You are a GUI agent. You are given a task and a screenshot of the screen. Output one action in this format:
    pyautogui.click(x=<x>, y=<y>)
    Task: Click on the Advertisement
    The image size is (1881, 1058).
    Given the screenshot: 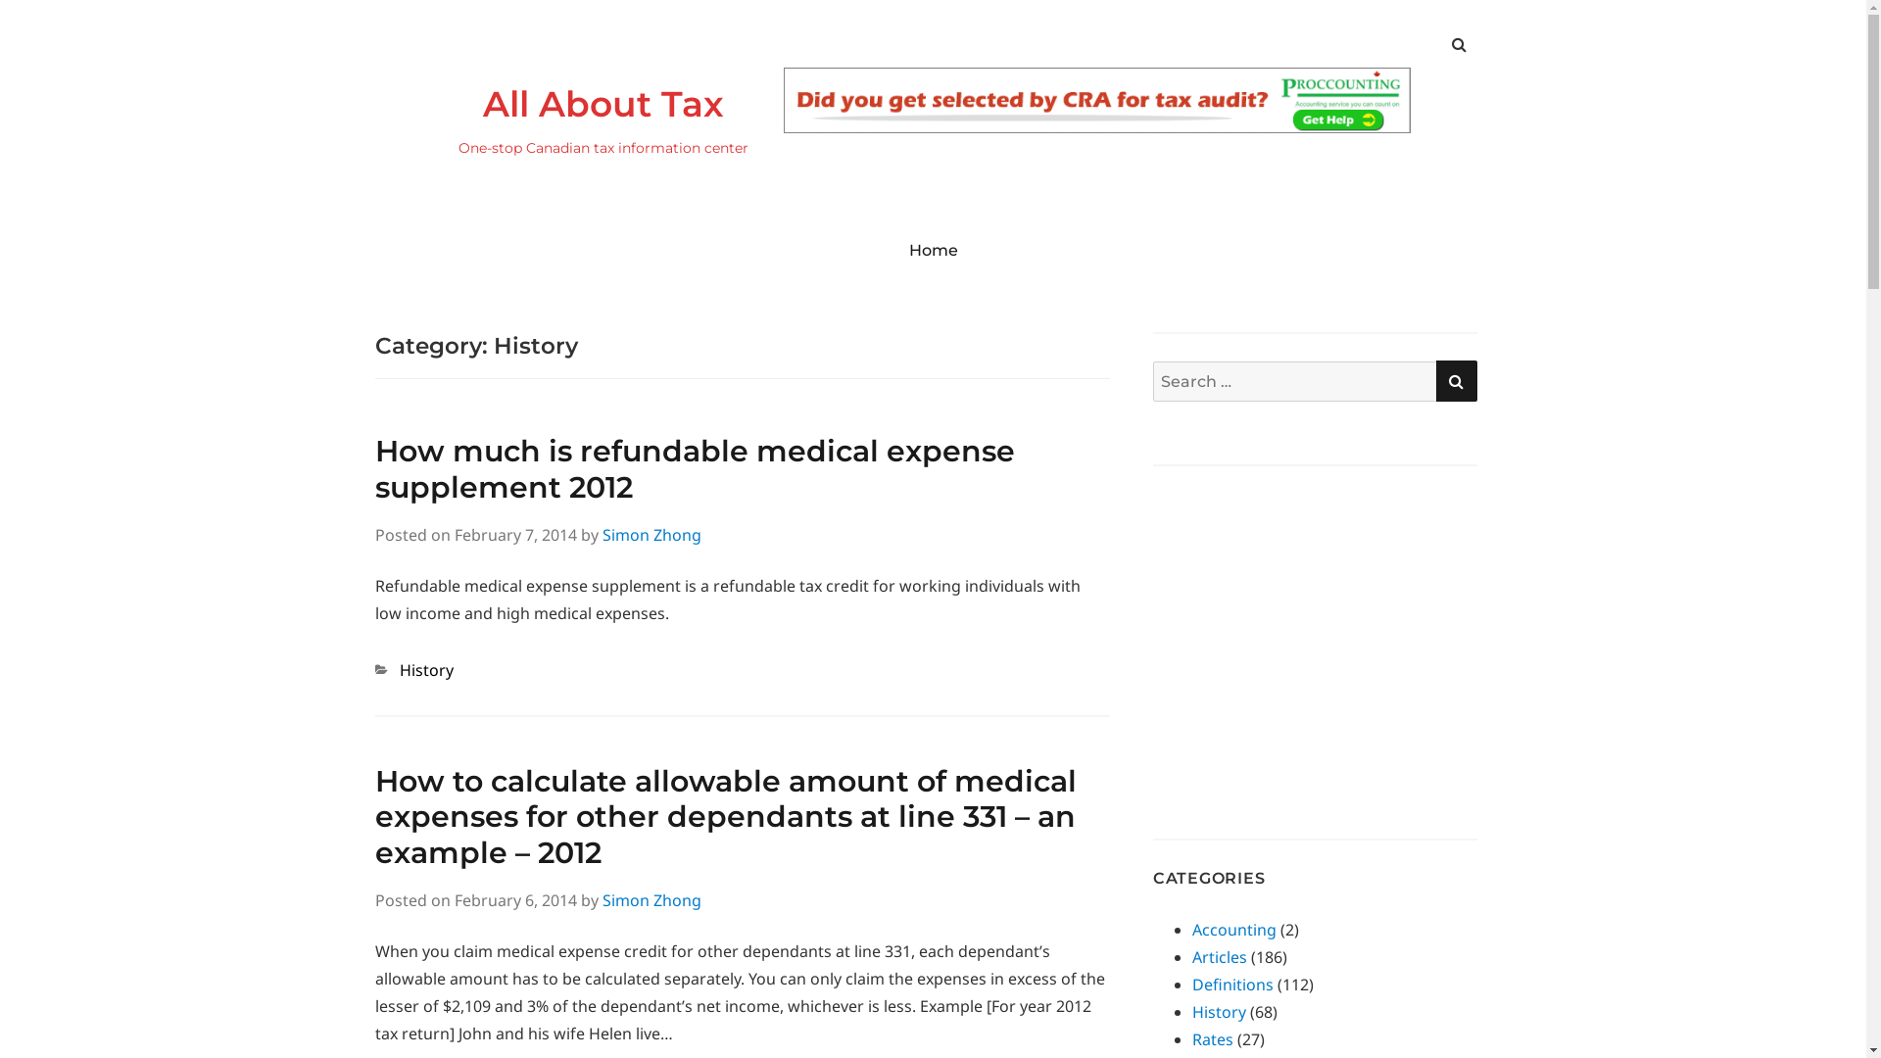 What is the action you would take?
    pyautogui.click(x=1318, y=631)
    